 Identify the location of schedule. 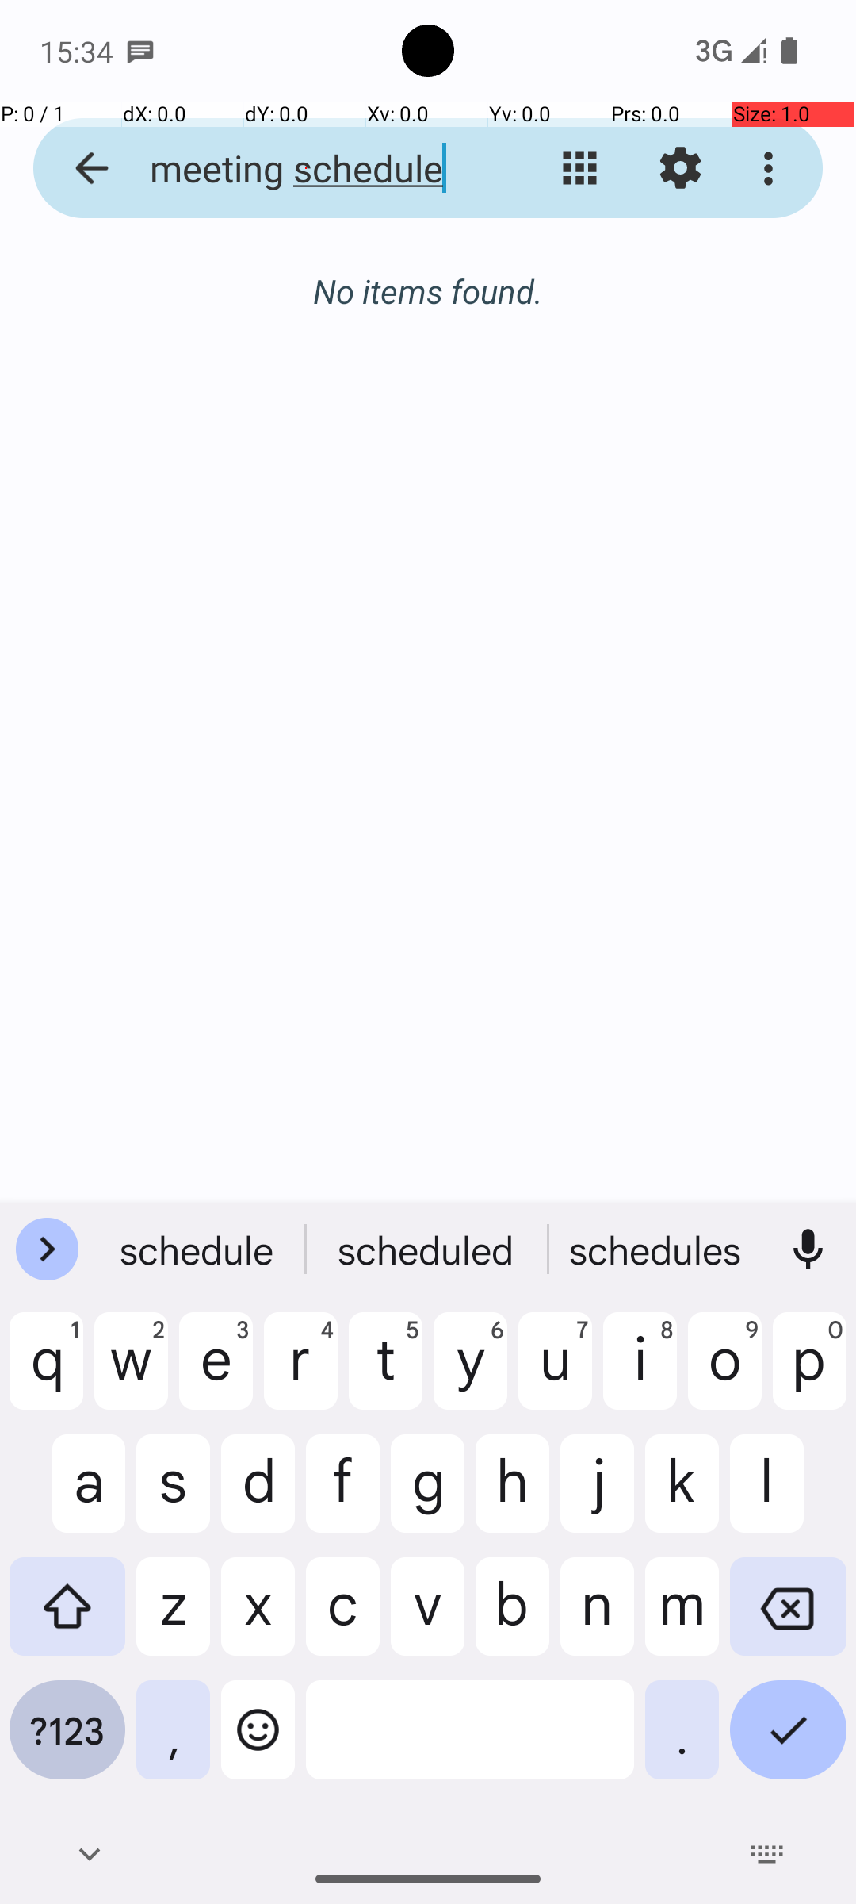
(199, 1249).